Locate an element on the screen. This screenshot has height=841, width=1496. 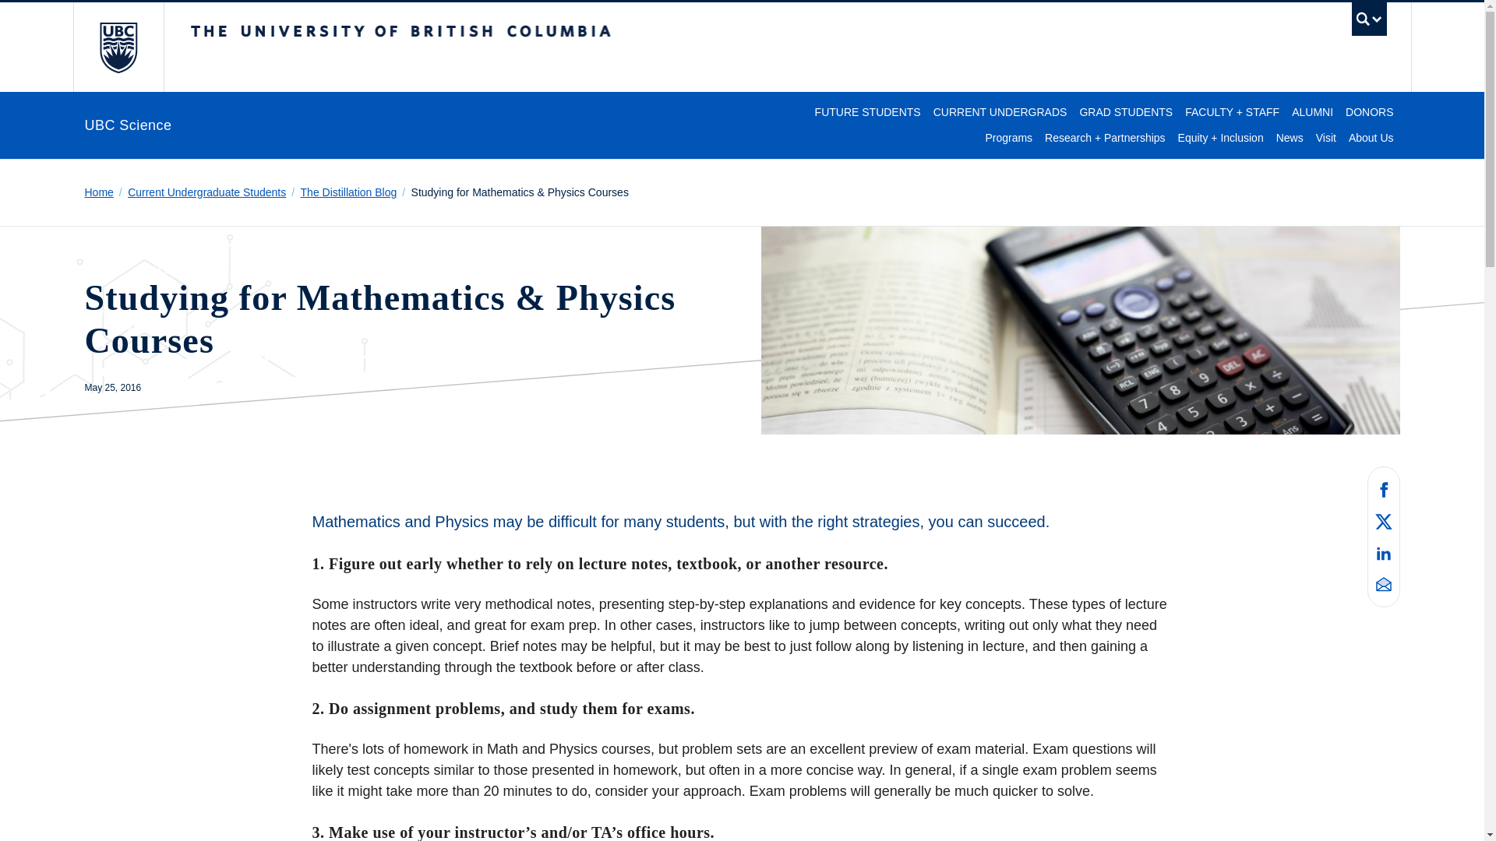
Tweet is located at coordinates (1384, 520).